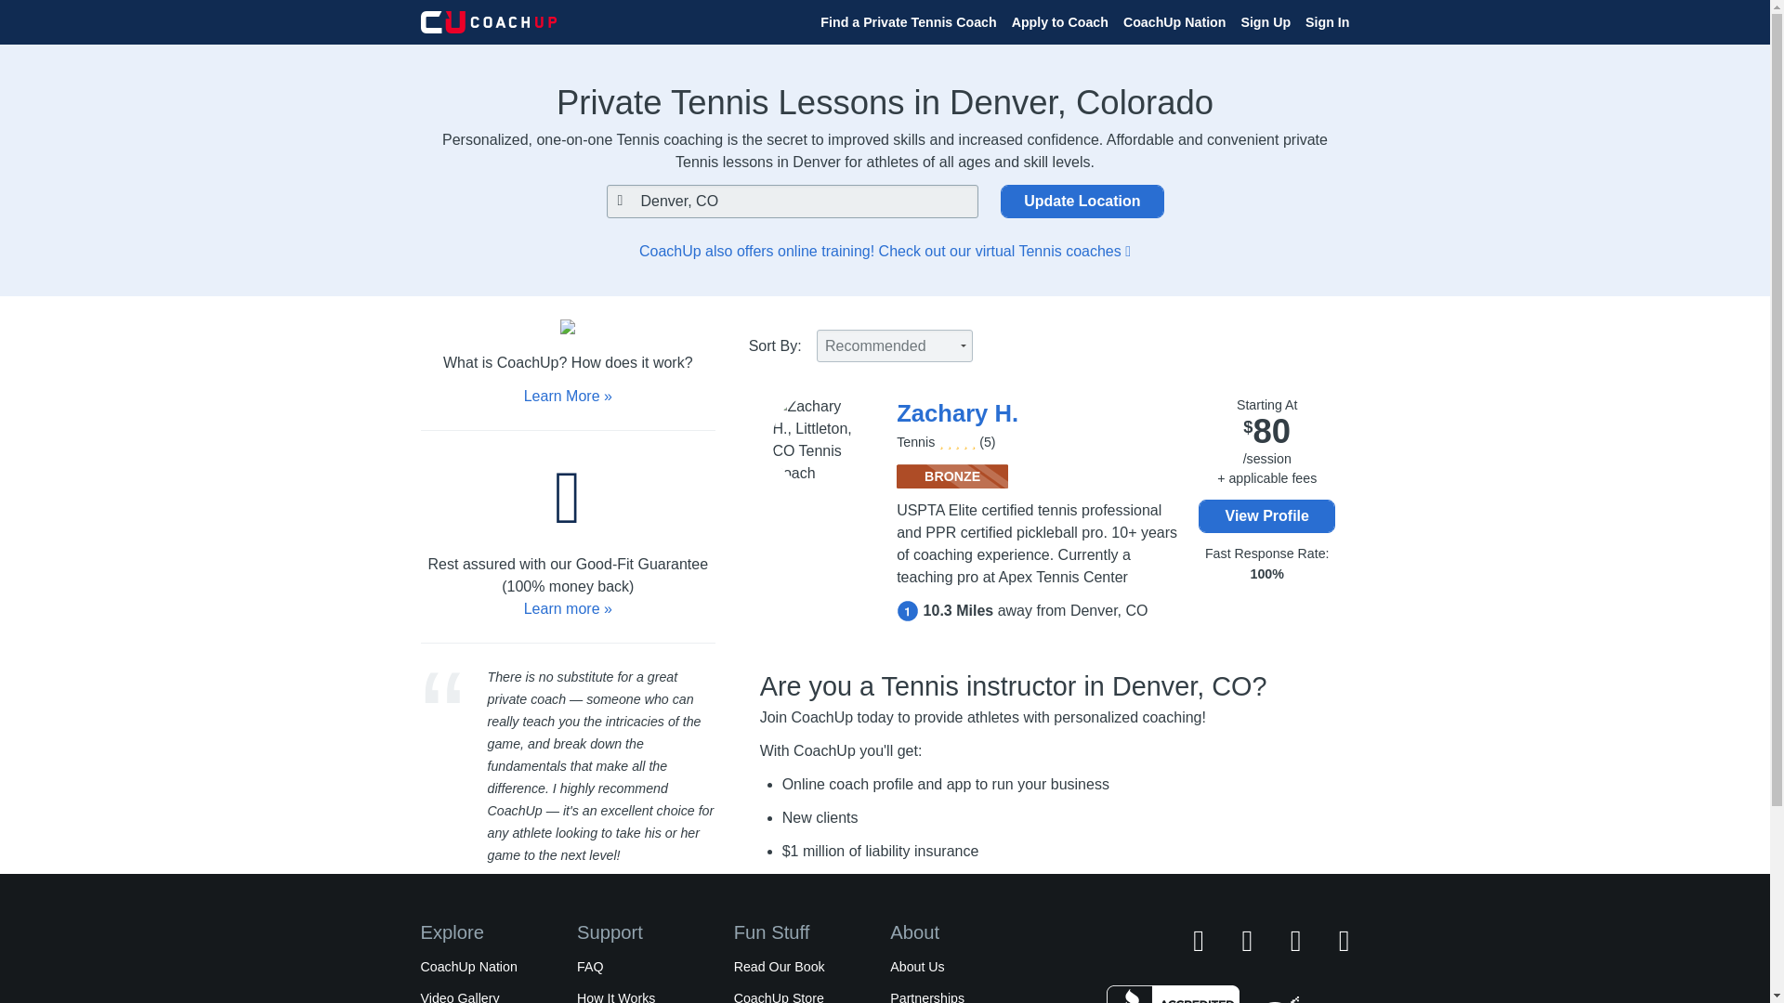 The image size is (1784, 1003). Describe the element at coordinates (589, 966) in the screenshot. I see `FAQ` at that location.